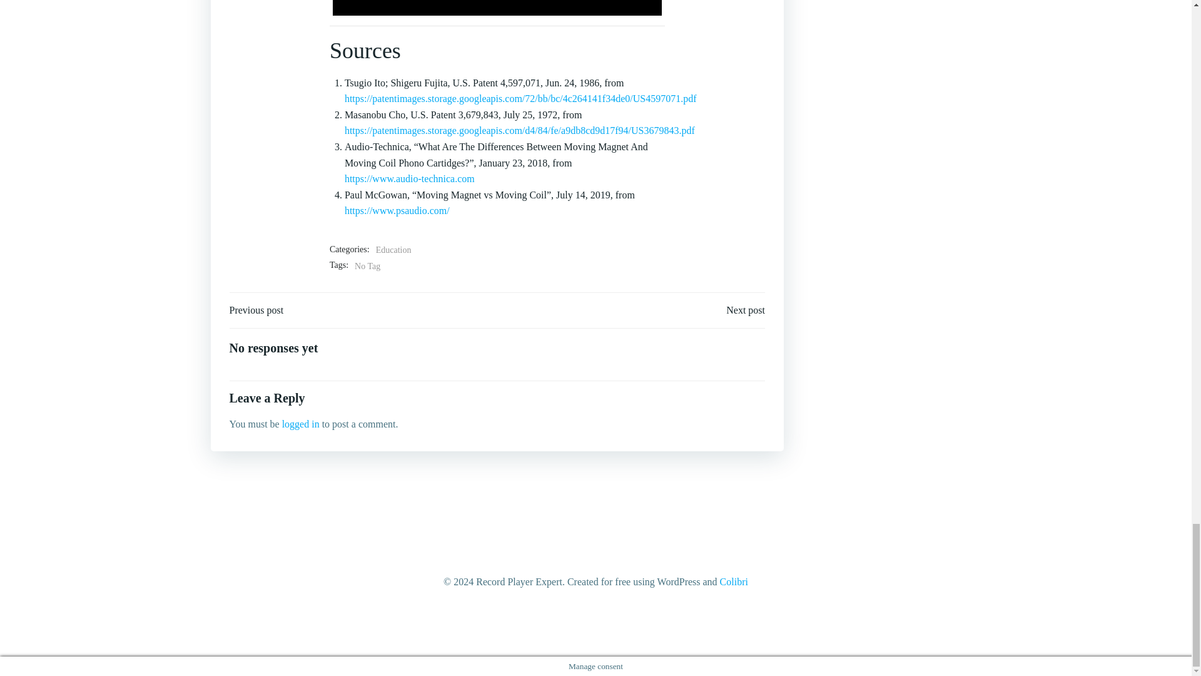 Image resolution: width=1201 pixels, height=676 pixels. I want to click on logged in, so click(300, 423).